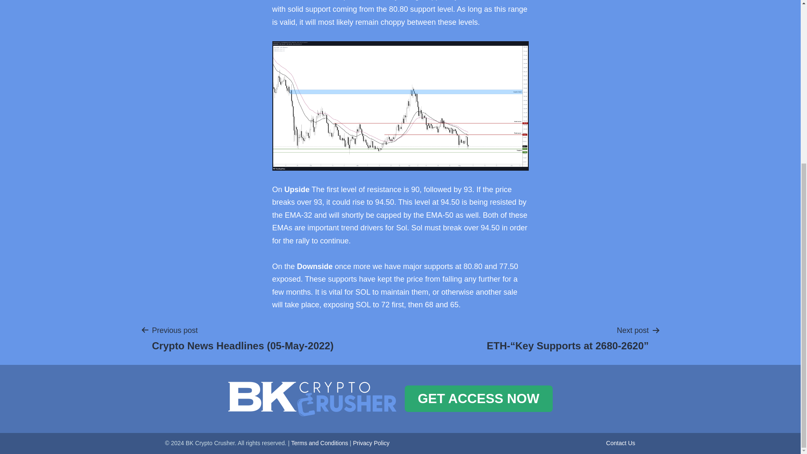  What do you see at coordinates (620, 443) in the screenshot?
I see `Contact Us` at bounding box center [620, 443].